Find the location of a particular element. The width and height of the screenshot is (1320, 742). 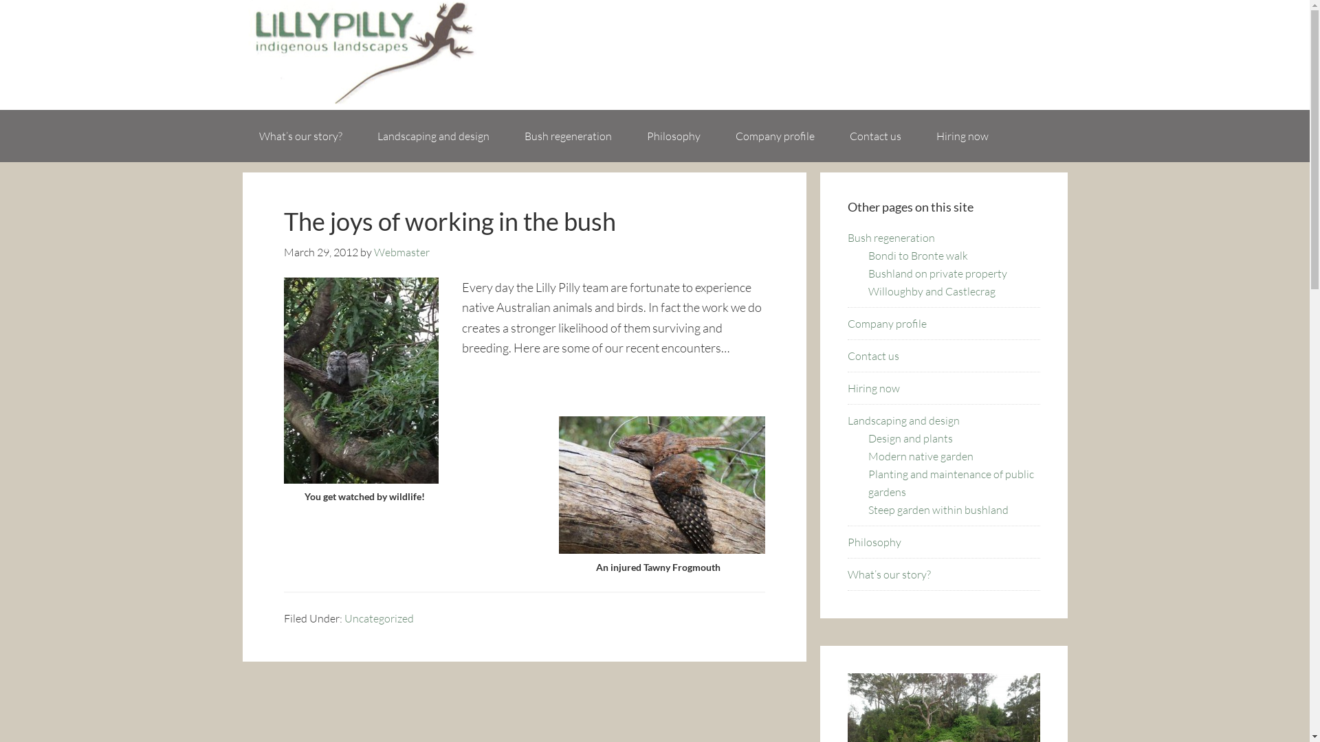

Bushland on private property is located at coordinates (937, 273).